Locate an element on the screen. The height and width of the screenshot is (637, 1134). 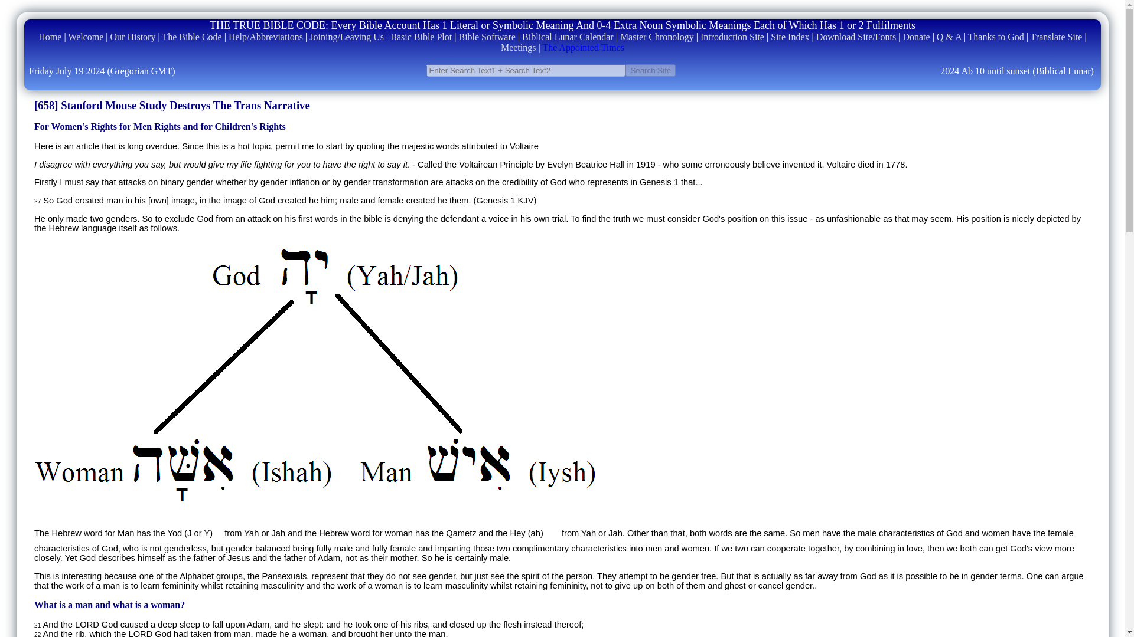
Search Site is located at coordinates (651, 70).